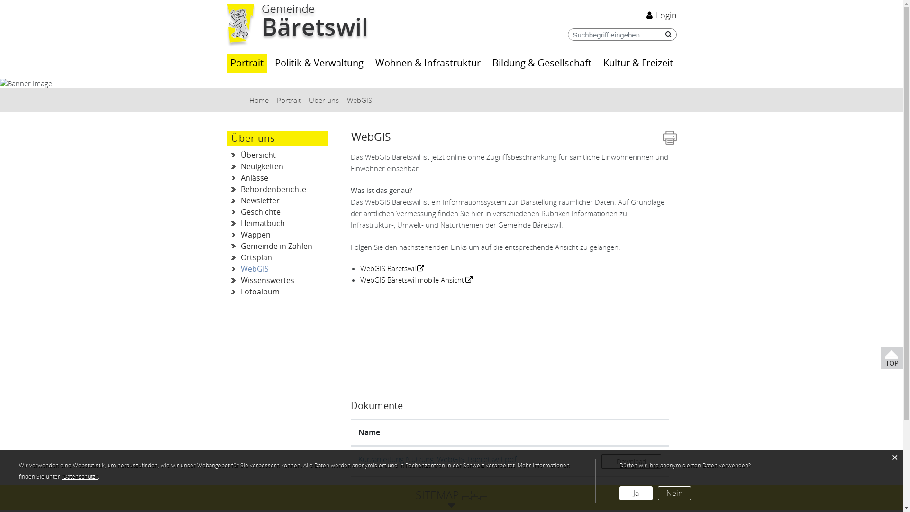 Image resolution: width=910 pixels, height=512 pixels. I want to click on WebGIS, so click(278, 269).